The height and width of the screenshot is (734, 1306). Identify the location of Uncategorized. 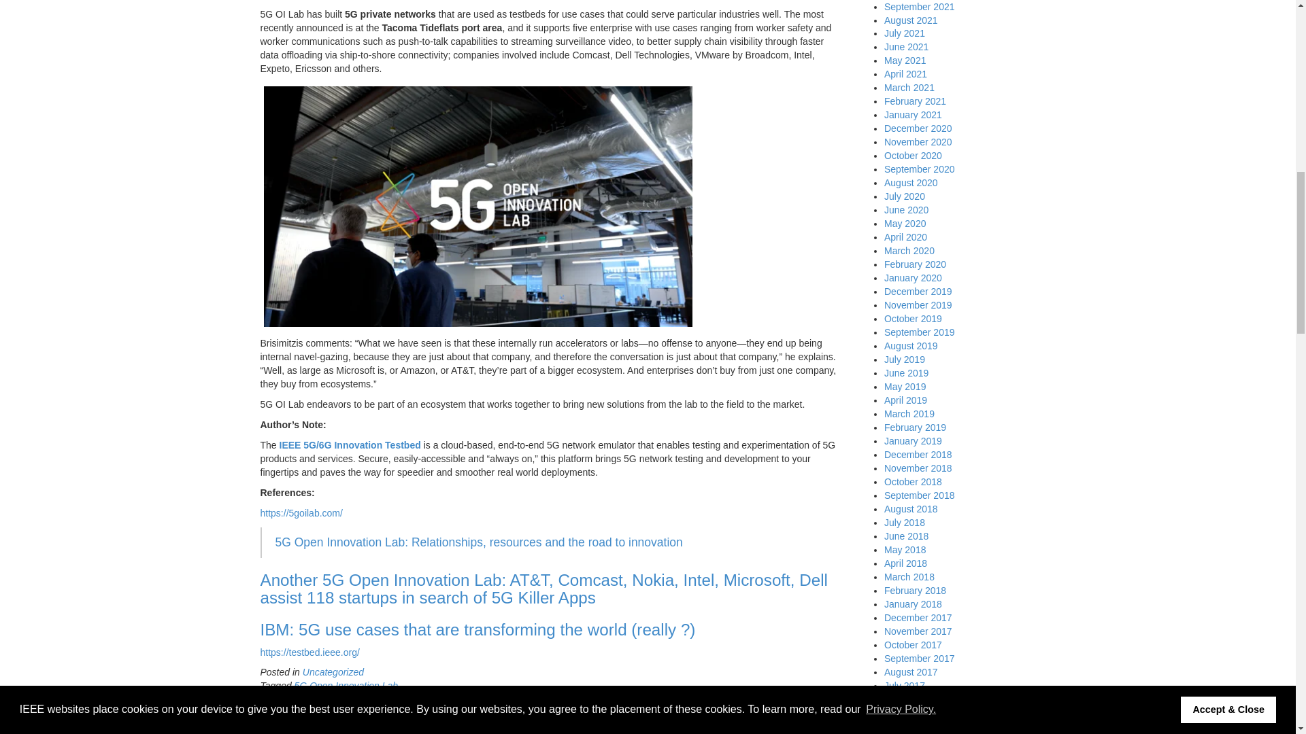
(333, 671).